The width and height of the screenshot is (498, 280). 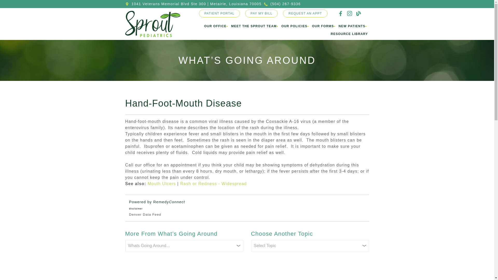 I want to click on OUR OFFICE, so click(x=215, y=26).